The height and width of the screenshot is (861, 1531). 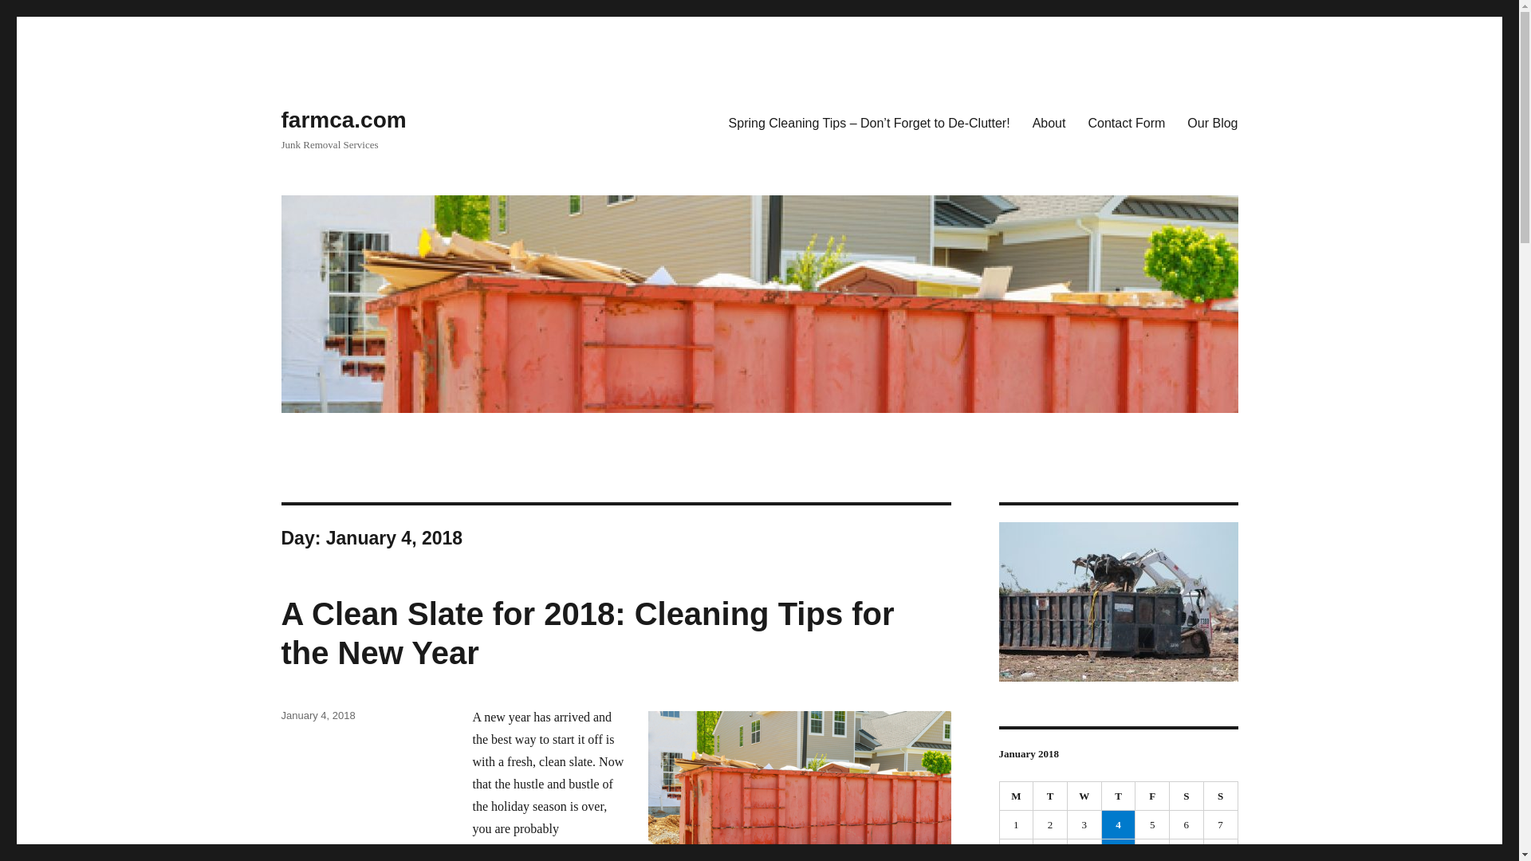 I want to click on Friday, so click(x=1152, y=796).